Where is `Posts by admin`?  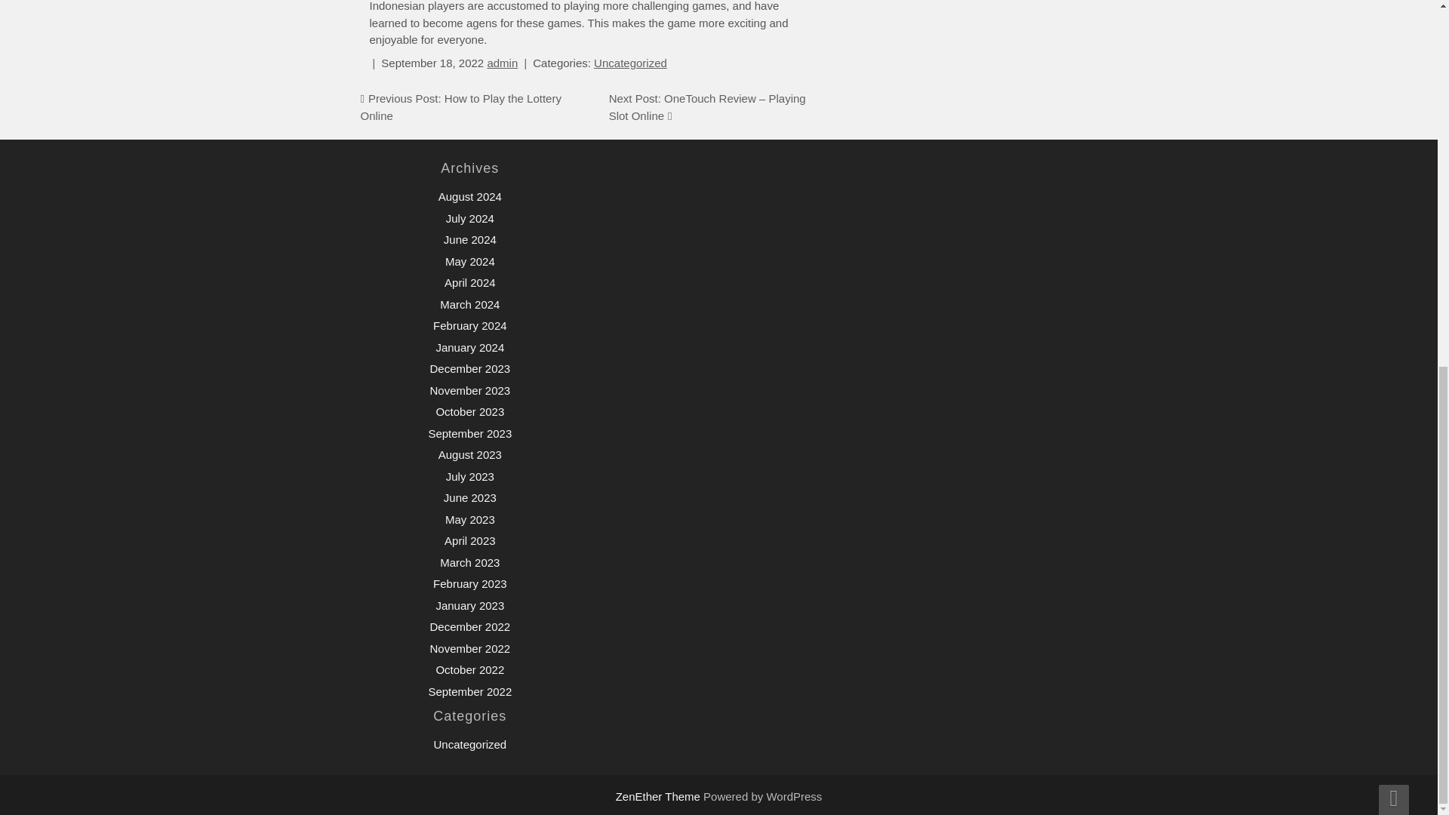 Posts by admin is located at coordinates (502, 62).